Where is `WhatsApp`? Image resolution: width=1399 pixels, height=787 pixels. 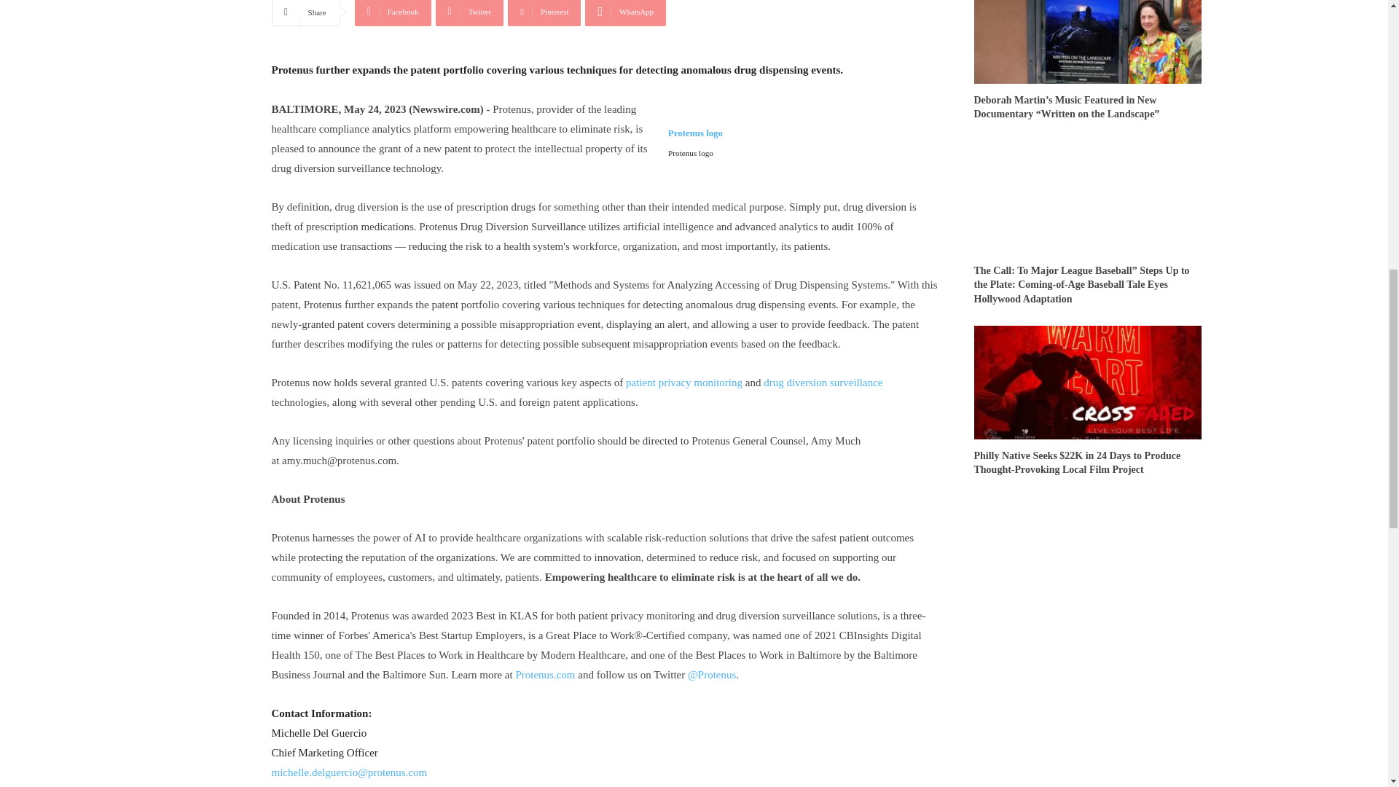
WhatsApp is located at coordinates (625, 13).